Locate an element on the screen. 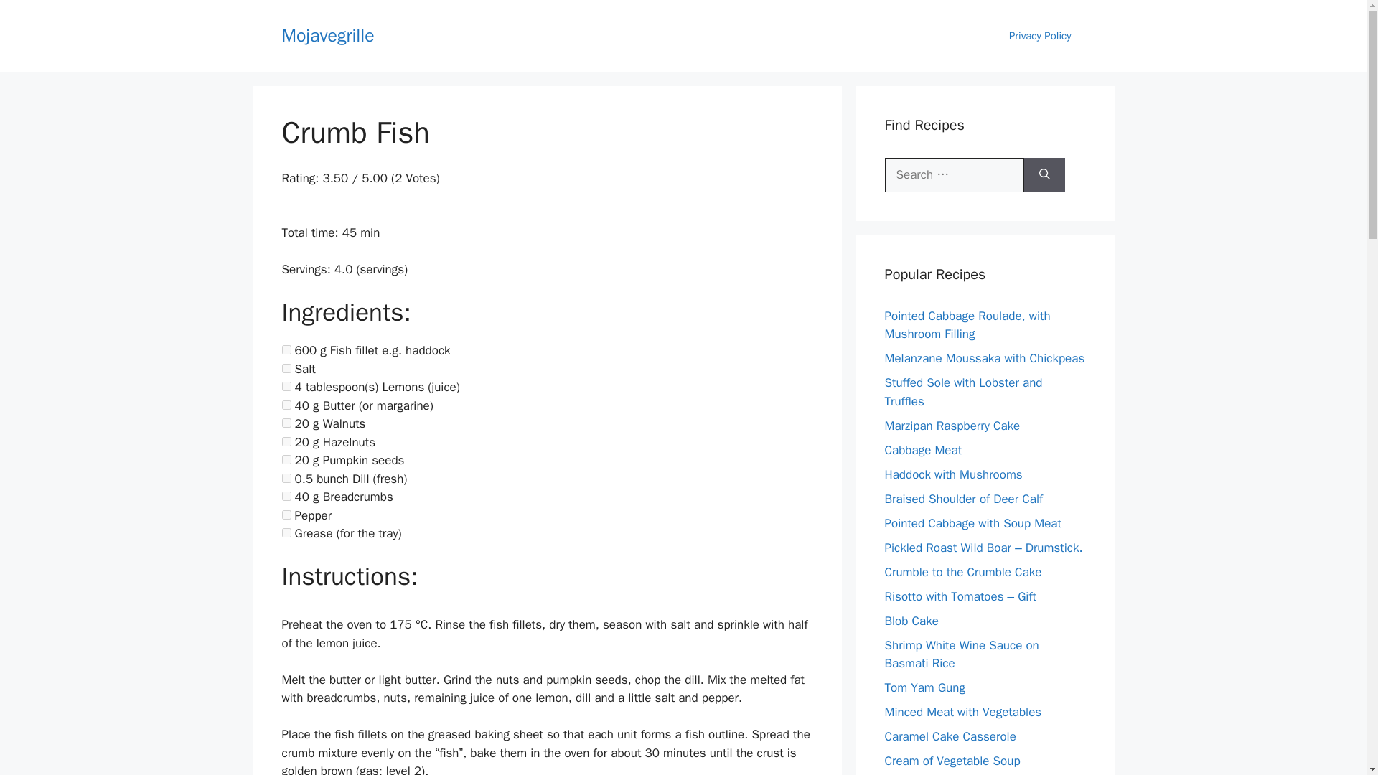 This screenshot has width=1378, height=775. 20 g Hazelnuts is located at coordinates (286, 442).